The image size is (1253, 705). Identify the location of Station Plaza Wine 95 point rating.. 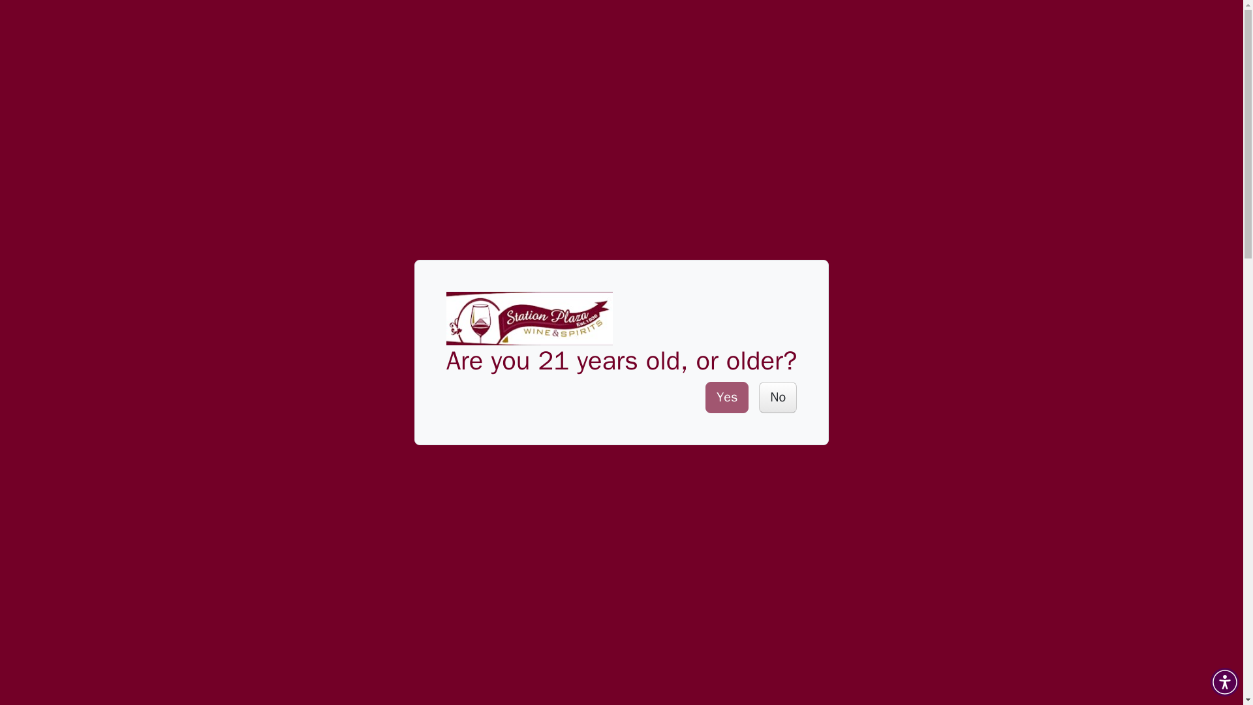
(737, 140).